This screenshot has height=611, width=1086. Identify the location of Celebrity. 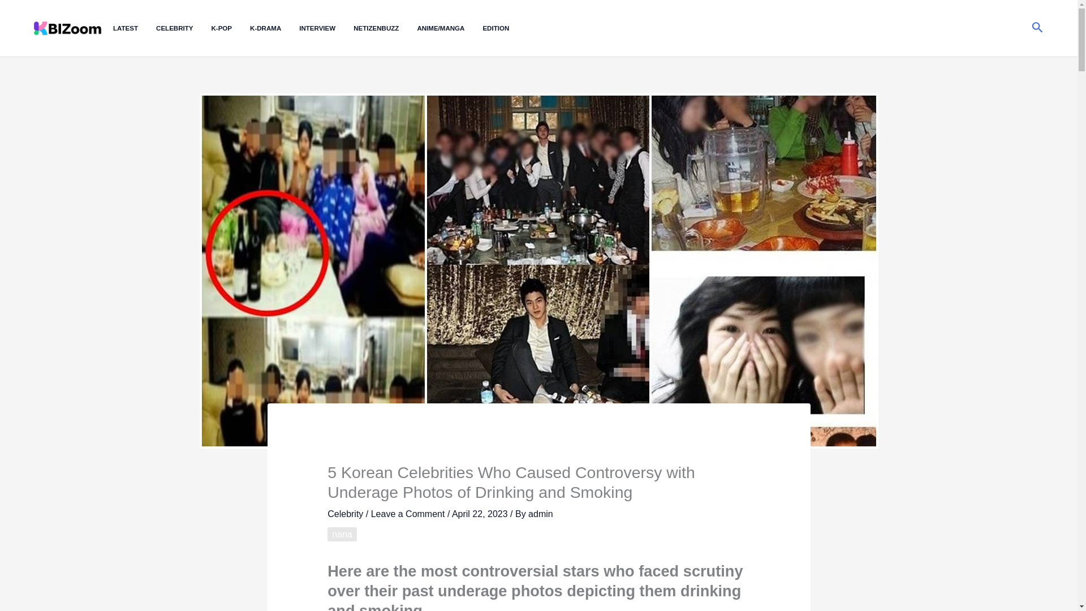
(345, 514).